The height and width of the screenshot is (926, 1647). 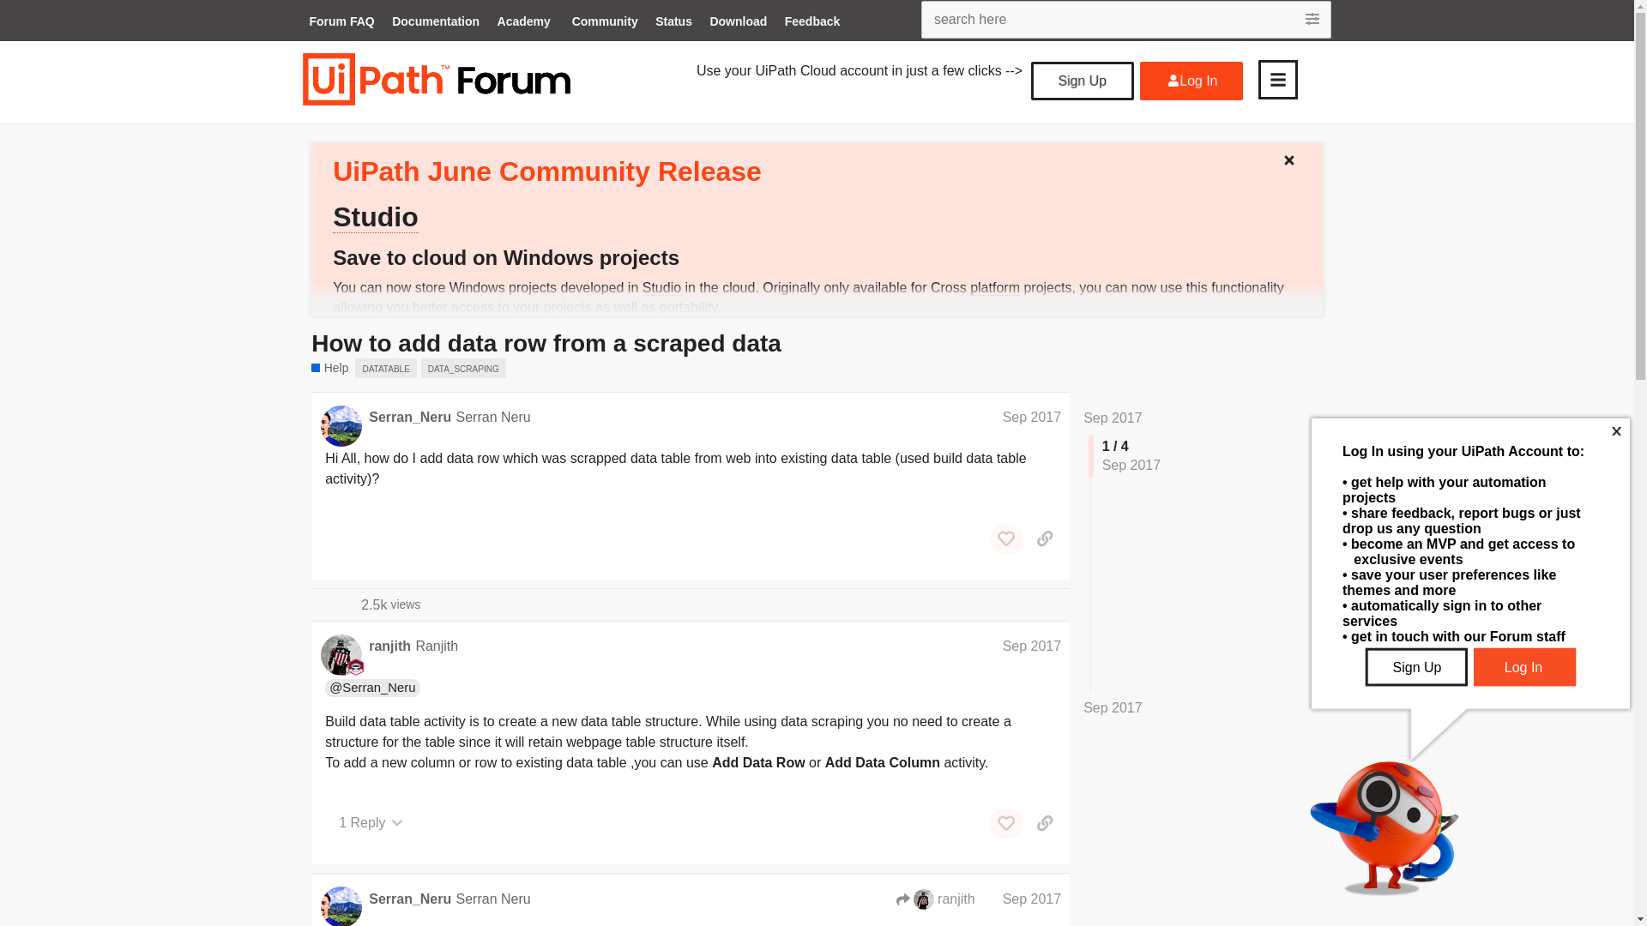 I want to click on Academy, so click(x=524, y=22).